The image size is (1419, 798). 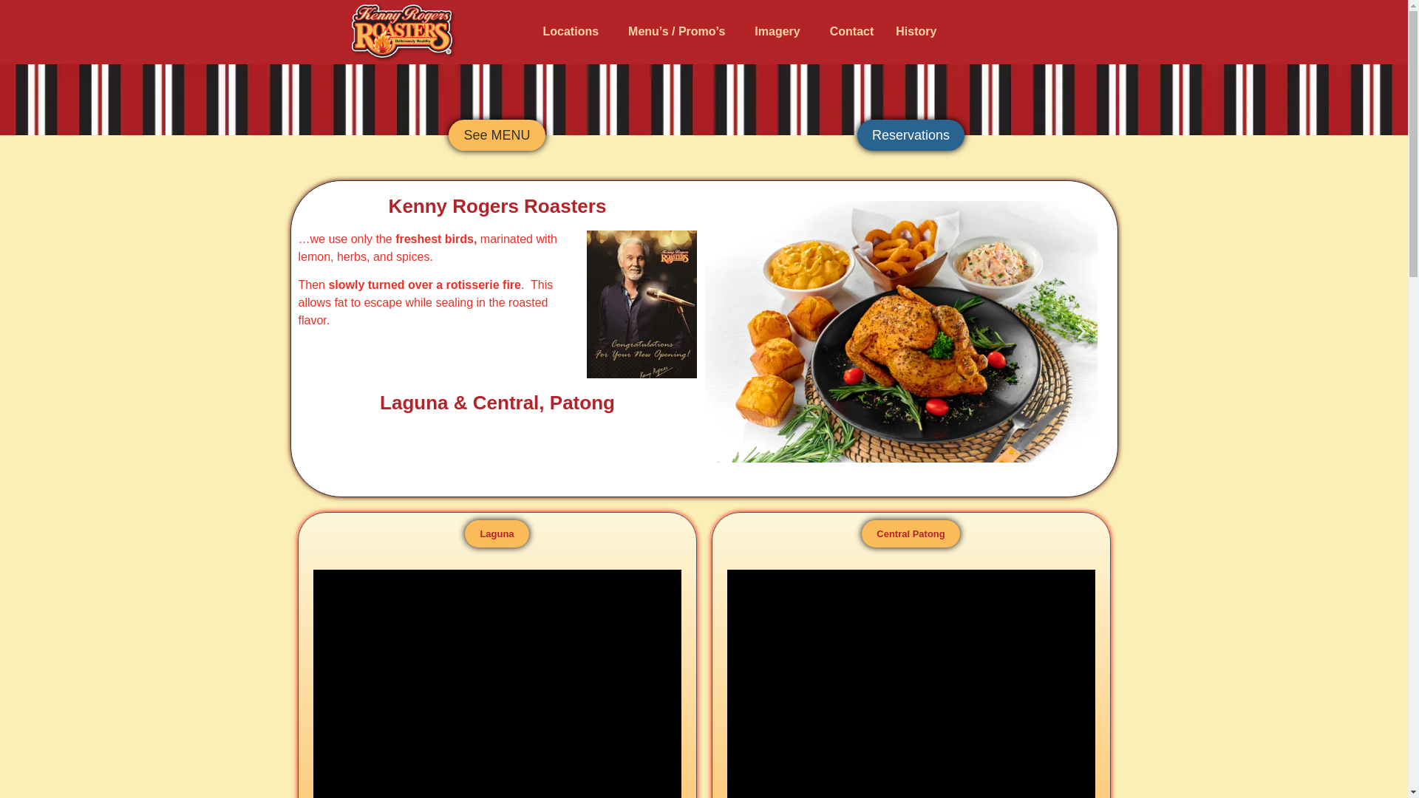 I want to click on Contact, so click(x=851, y=31).